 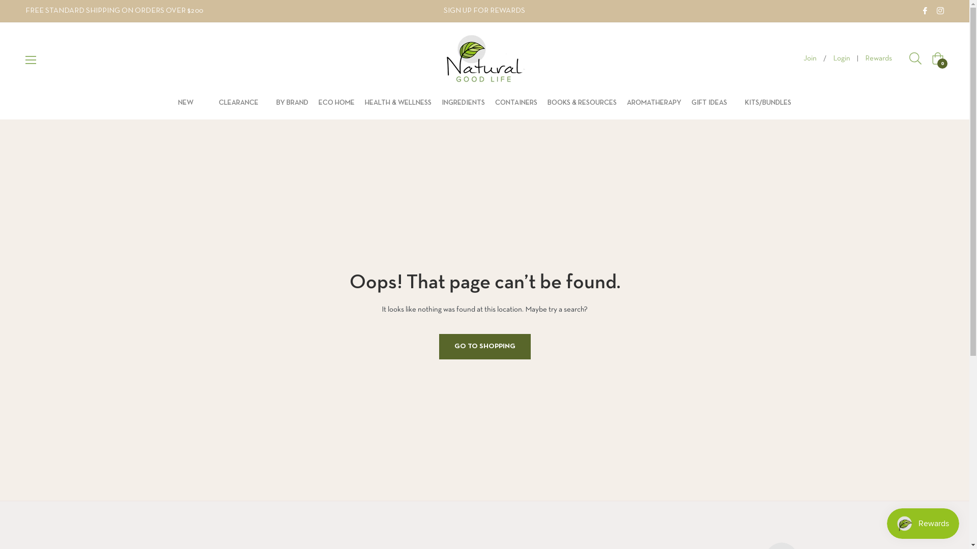 I want to click on ECO HOME, so click(x=337, y=103).